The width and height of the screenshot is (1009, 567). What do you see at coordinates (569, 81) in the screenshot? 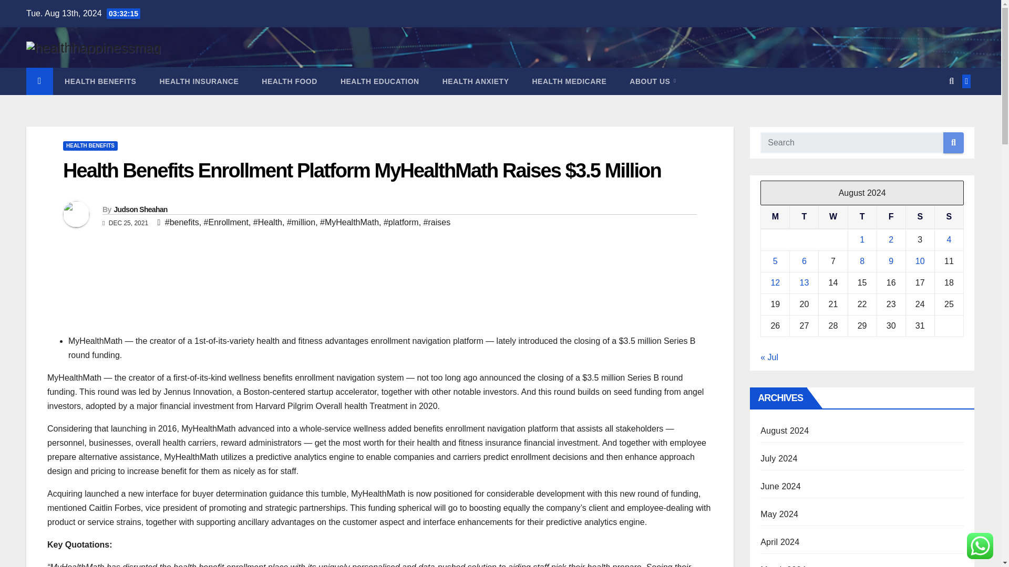
I see `Health Medicare` at bounding box center [569, 81].